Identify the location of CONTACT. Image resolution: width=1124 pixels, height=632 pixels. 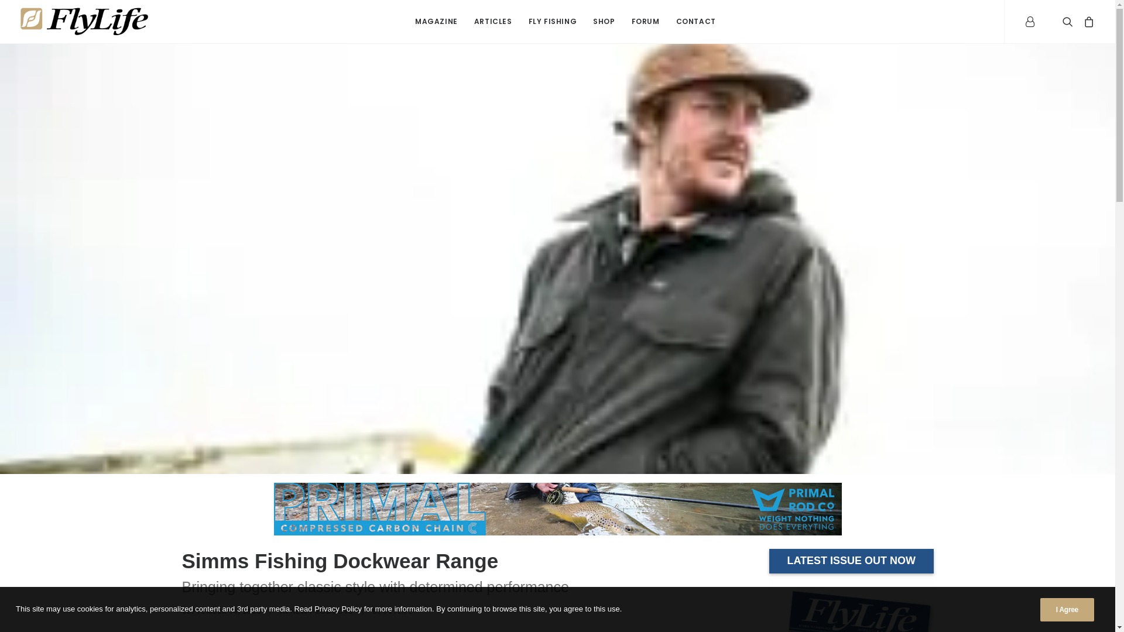
(696, 22).